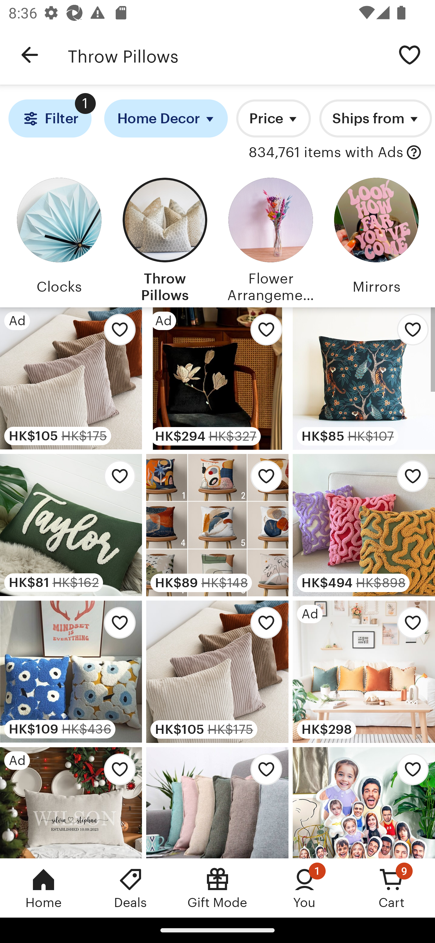  Describe the element at coordinates (375, 118) in the screenshot. I see `Ships from` at that location.